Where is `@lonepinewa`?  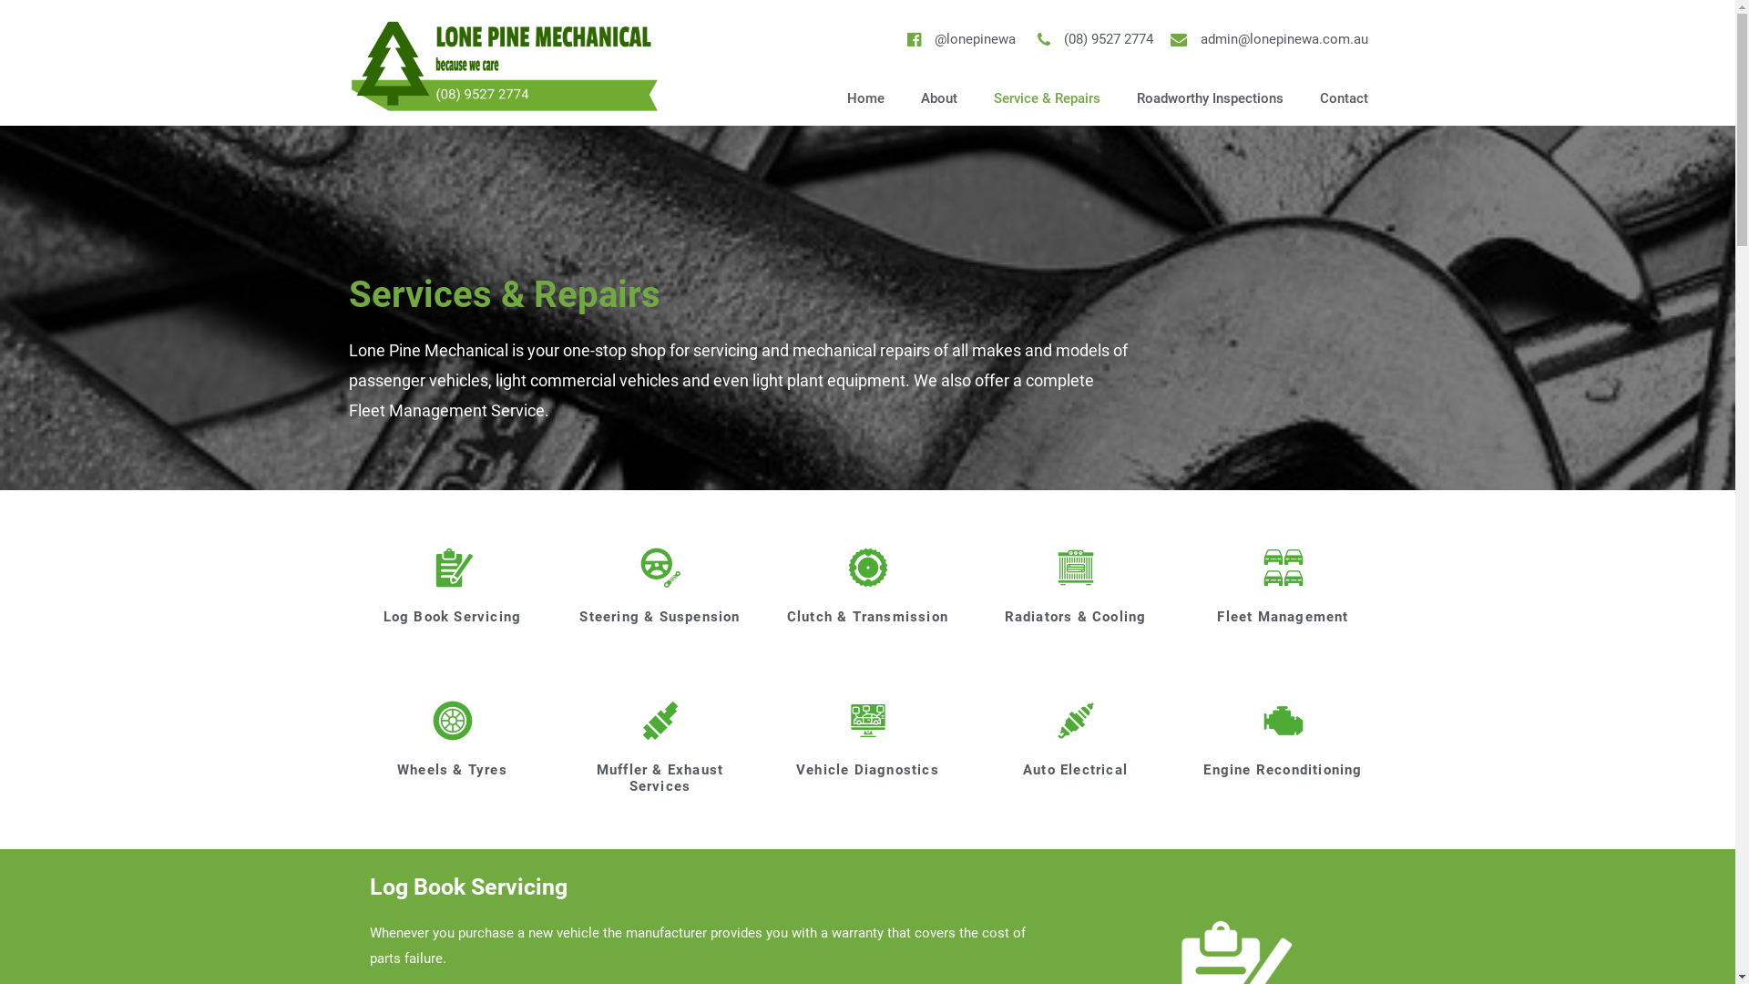 @lonepinewa is located at coordinates (958, 40).